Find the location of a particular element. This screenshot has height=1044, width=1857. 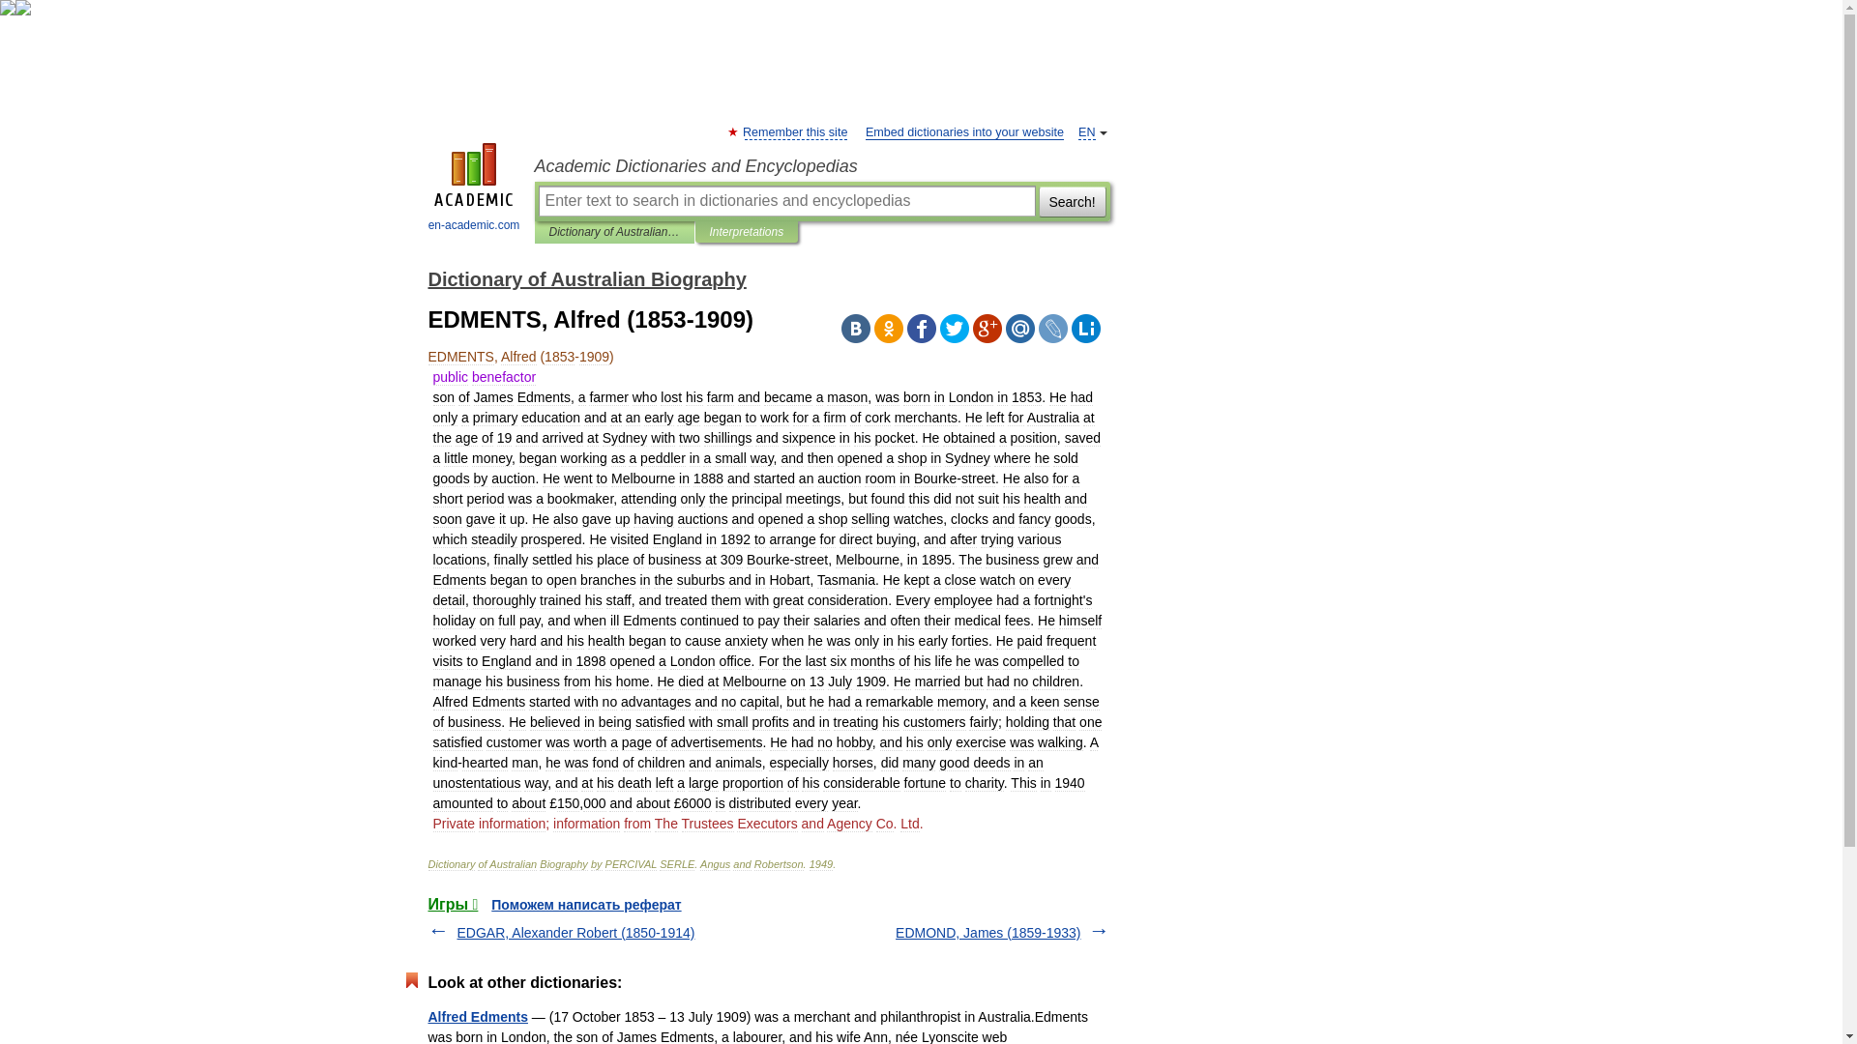

Alfred Edments is located at coordinates (477, 1017).